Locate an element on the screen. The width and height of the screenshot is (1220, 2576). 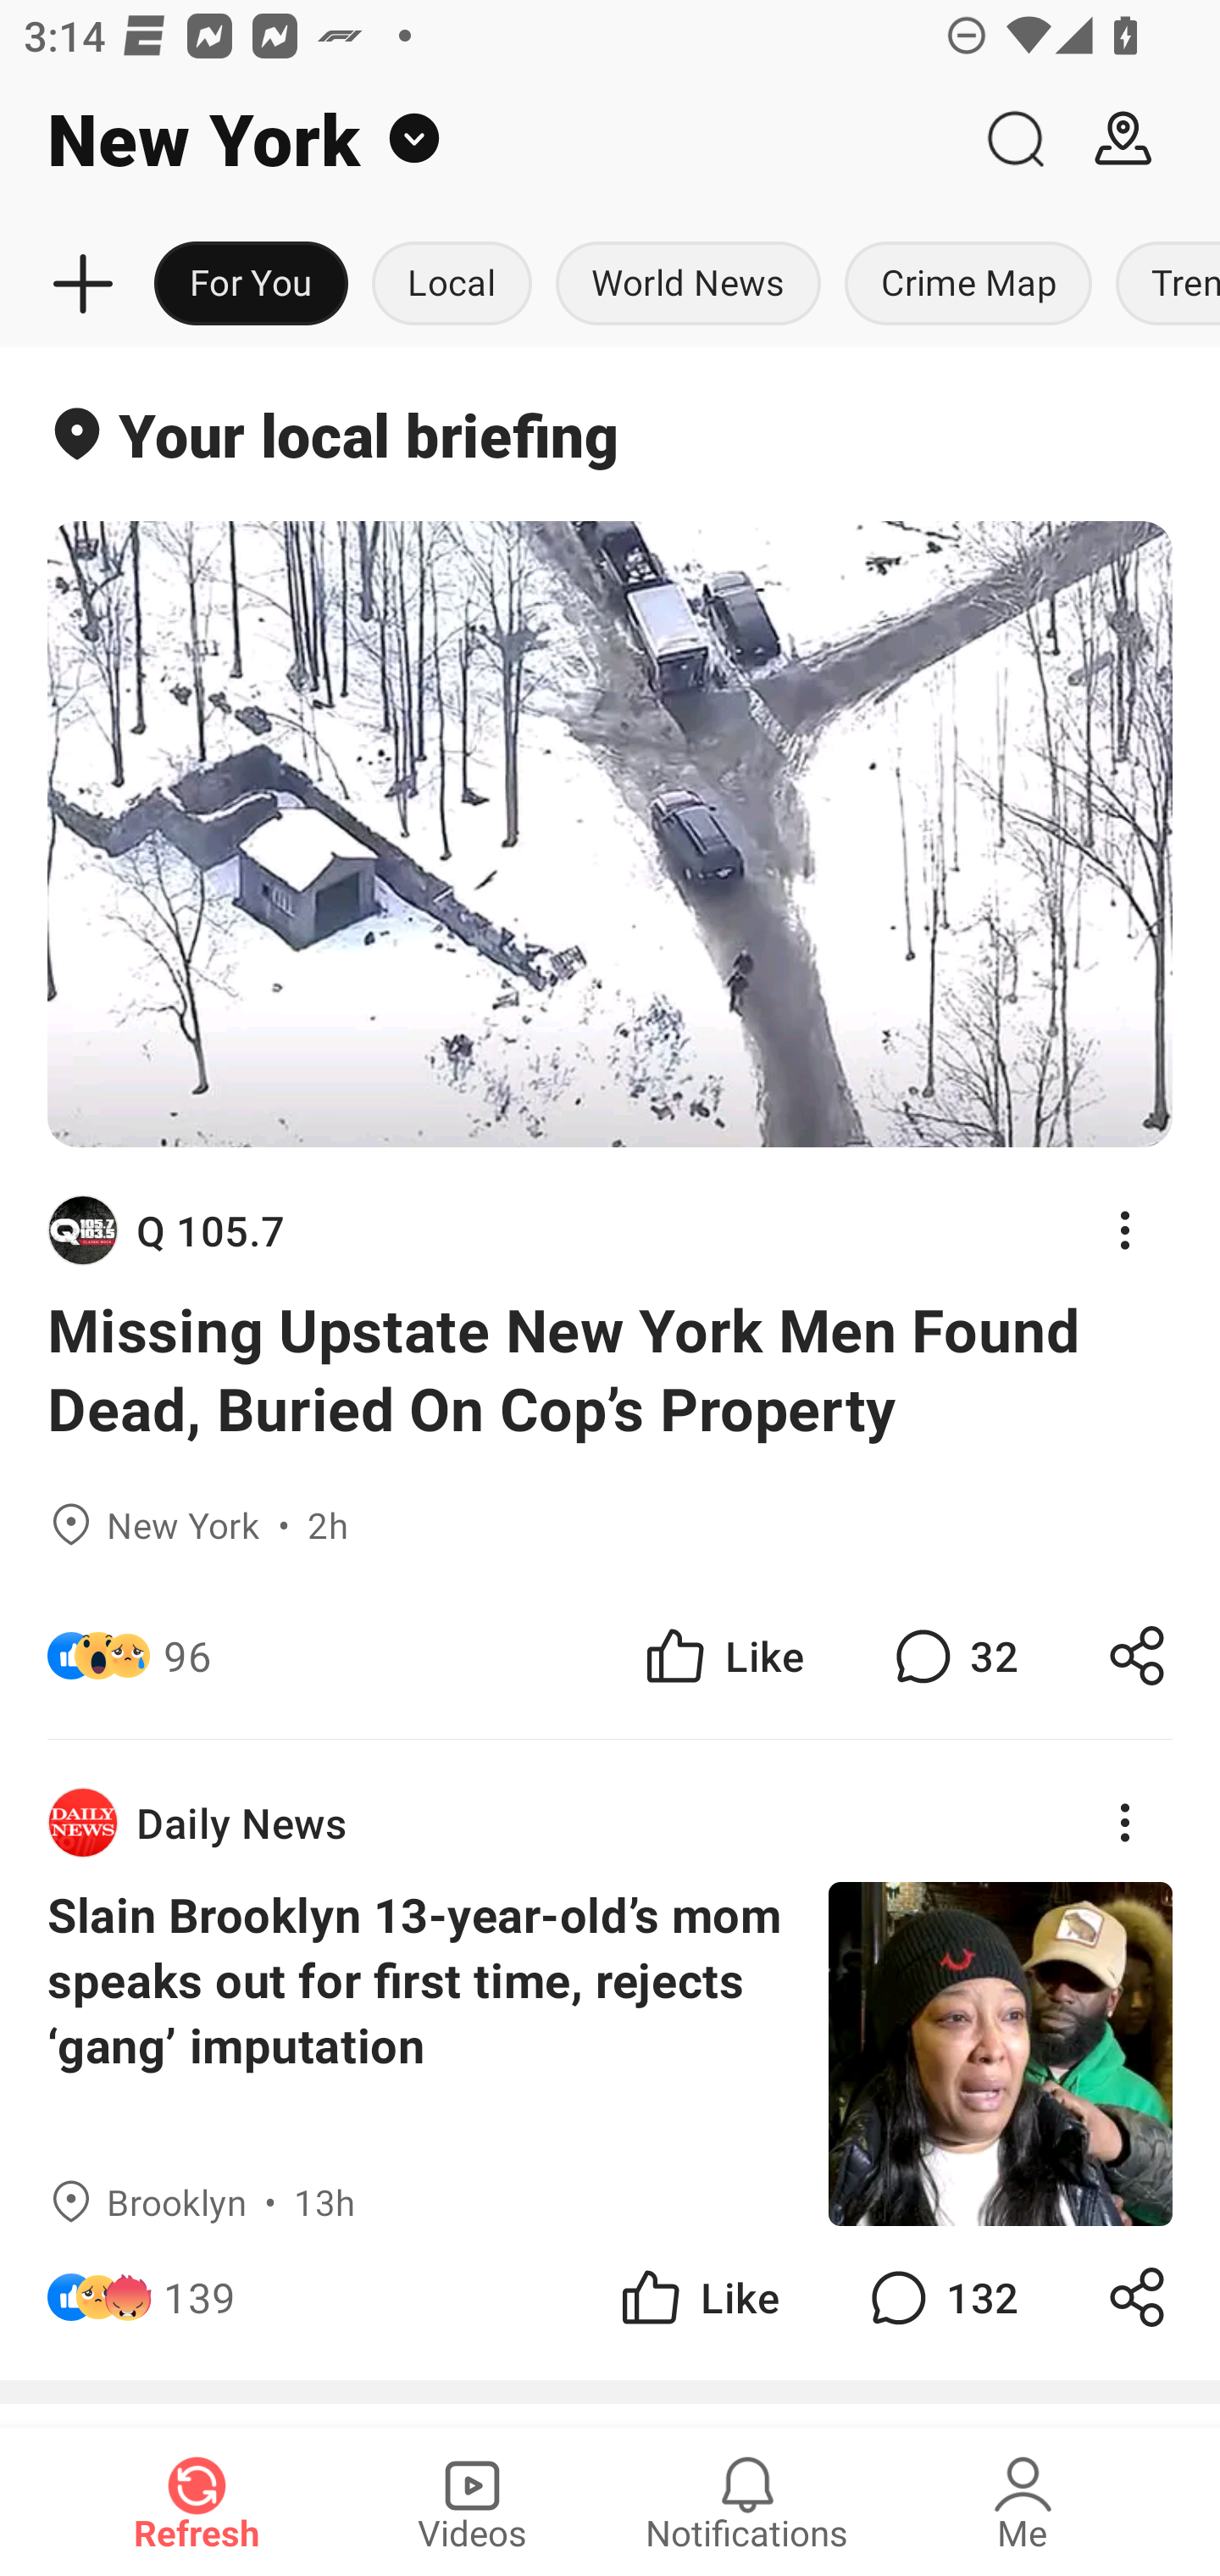
For You is located at coordinates (251, 285).